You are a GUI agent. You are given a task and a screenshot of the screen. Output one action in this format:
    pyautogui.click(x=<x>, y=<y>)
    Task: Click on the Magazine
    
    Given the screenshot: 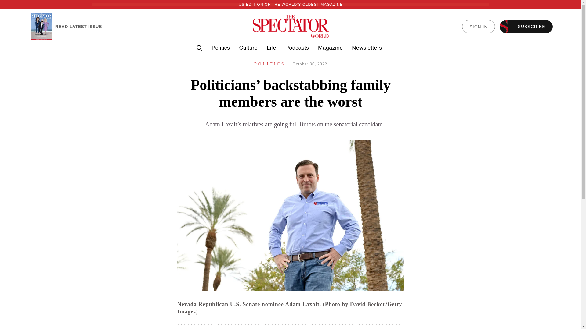 What is the action you would take?
    pyautogui.click(x=330, y=48)
    